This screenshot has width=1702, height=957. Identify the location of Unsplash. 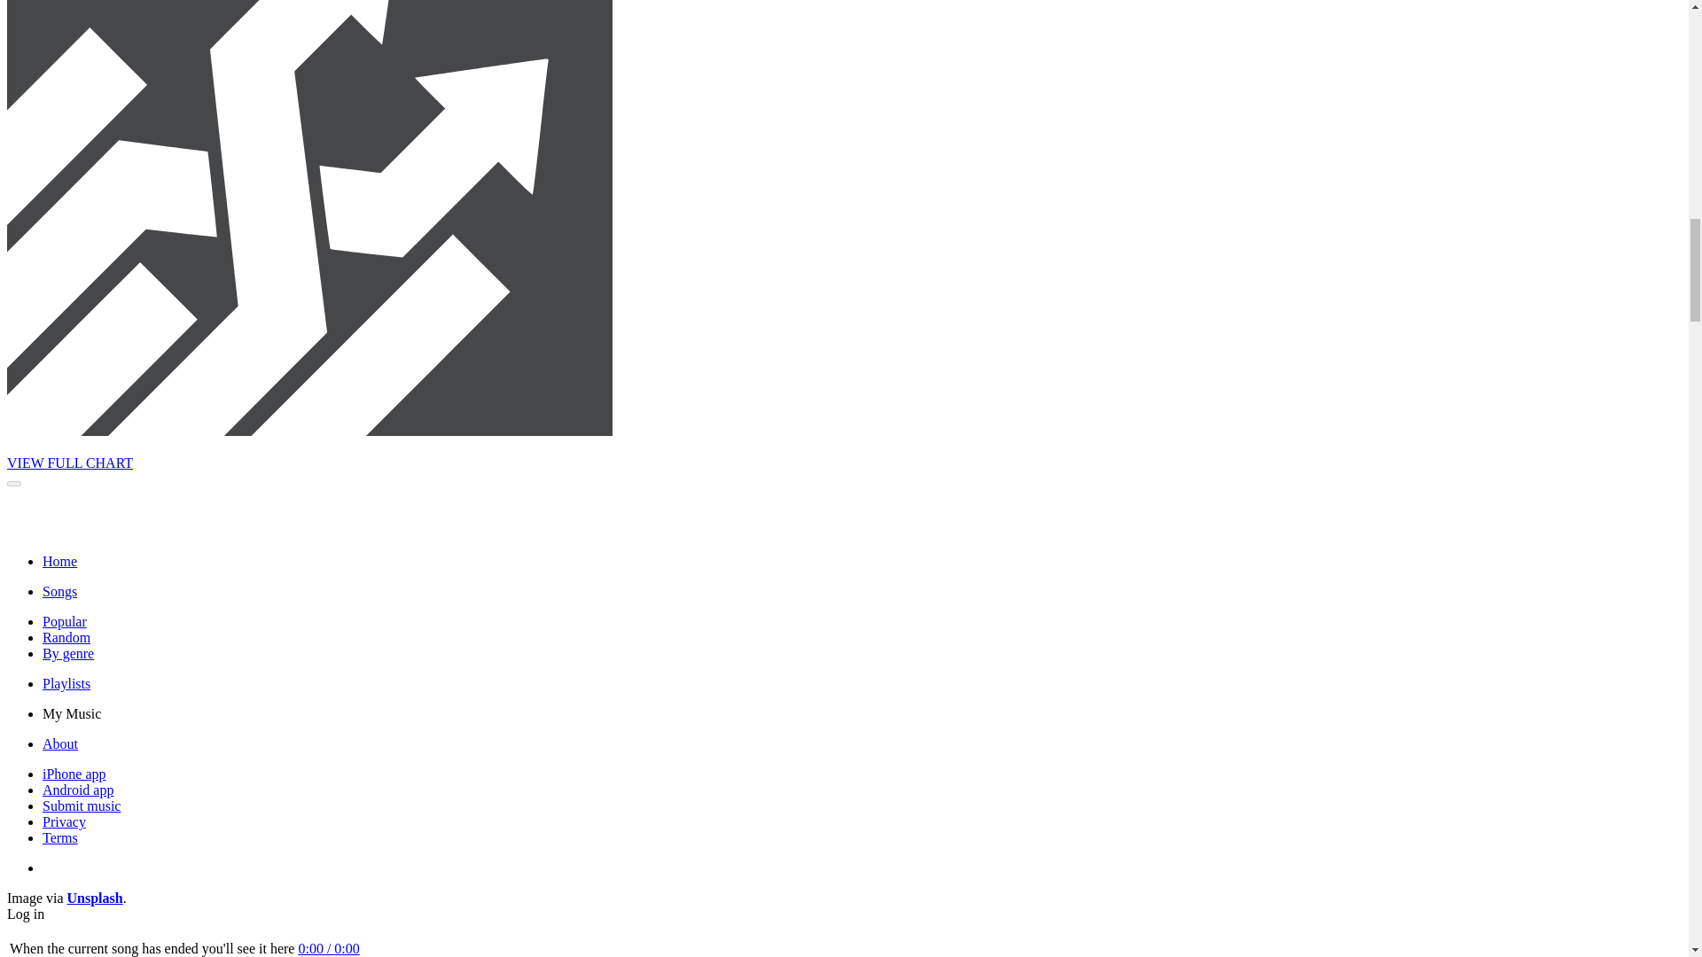
(95, 898).